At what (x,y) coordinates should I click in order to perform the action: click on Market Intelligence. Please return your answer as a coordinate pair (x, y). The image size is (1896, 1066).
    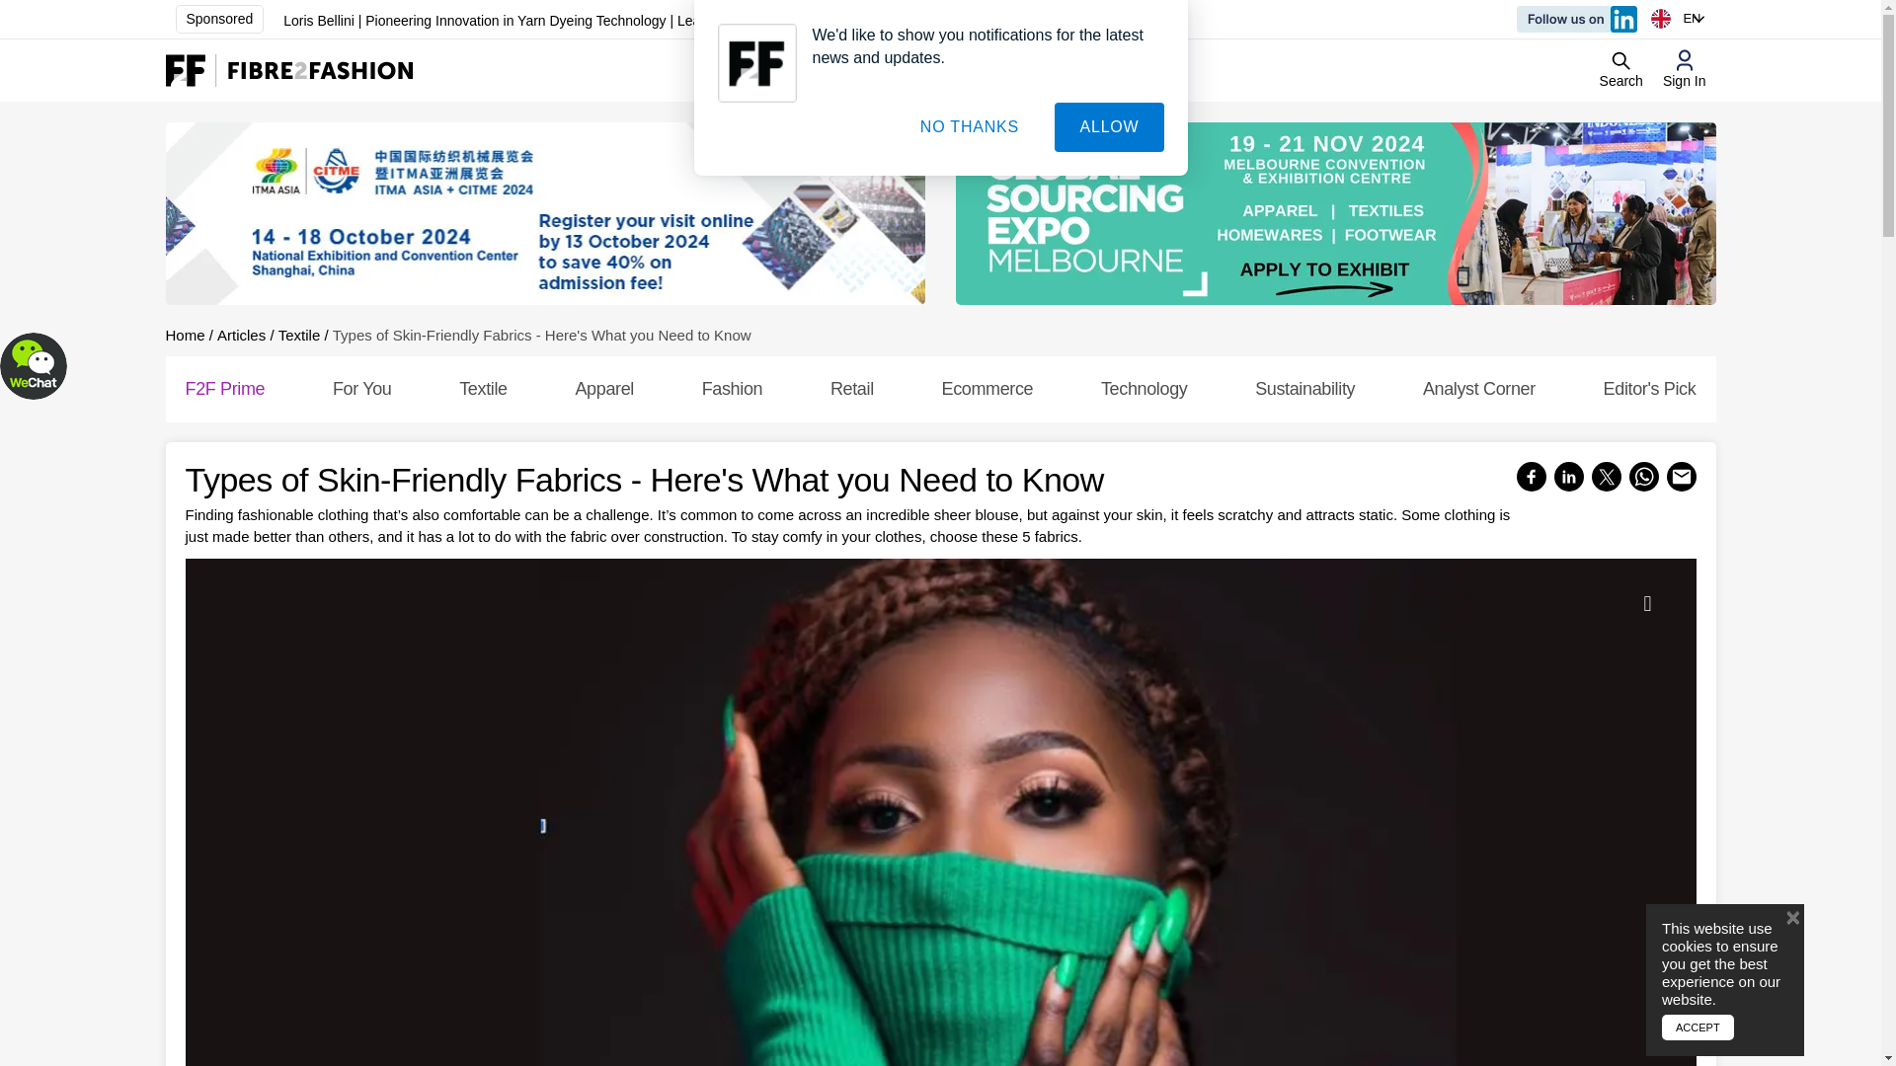
    Looking at the image, I should click on (875, 70).